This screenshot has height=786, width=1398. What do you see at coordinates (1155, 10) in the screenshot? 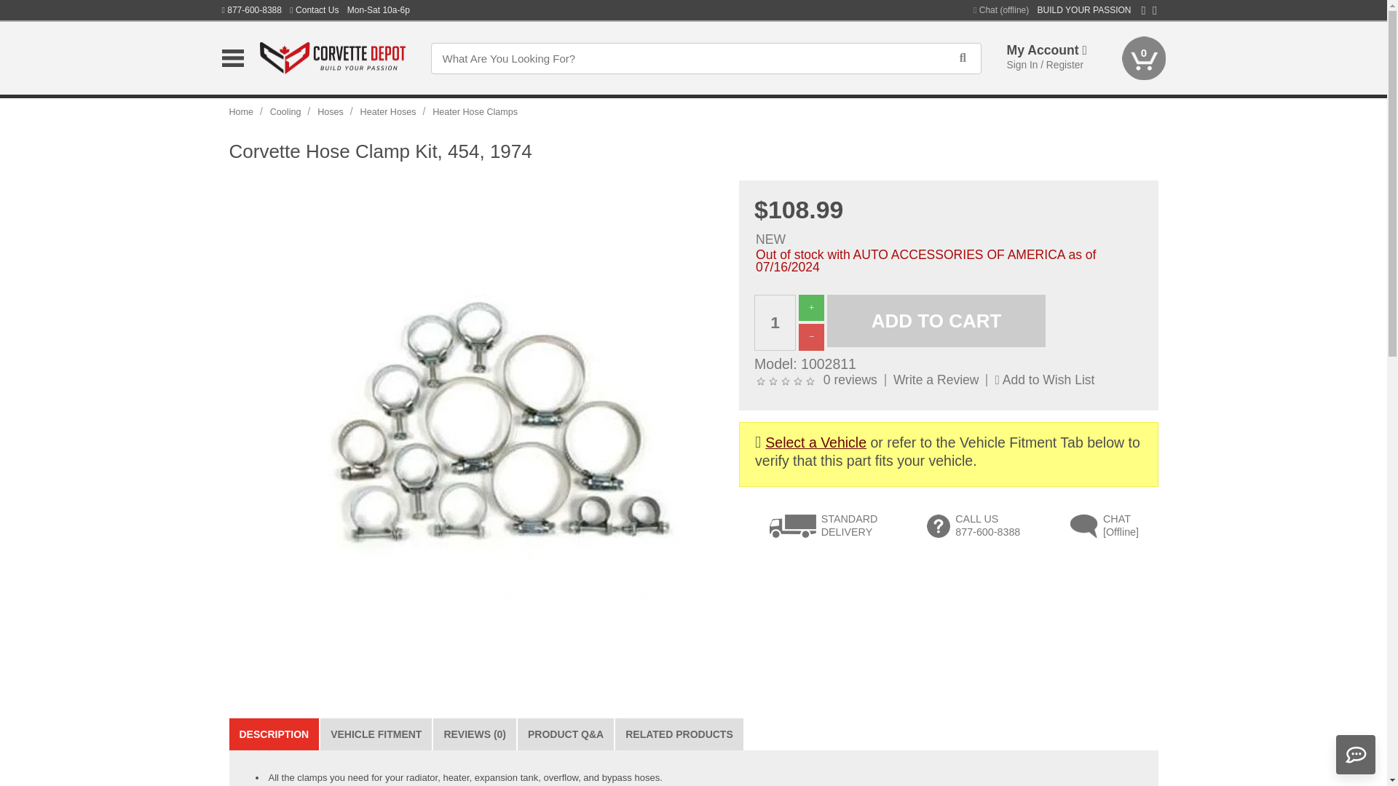
I see `Twitter` at bounding box center [1155, 10].